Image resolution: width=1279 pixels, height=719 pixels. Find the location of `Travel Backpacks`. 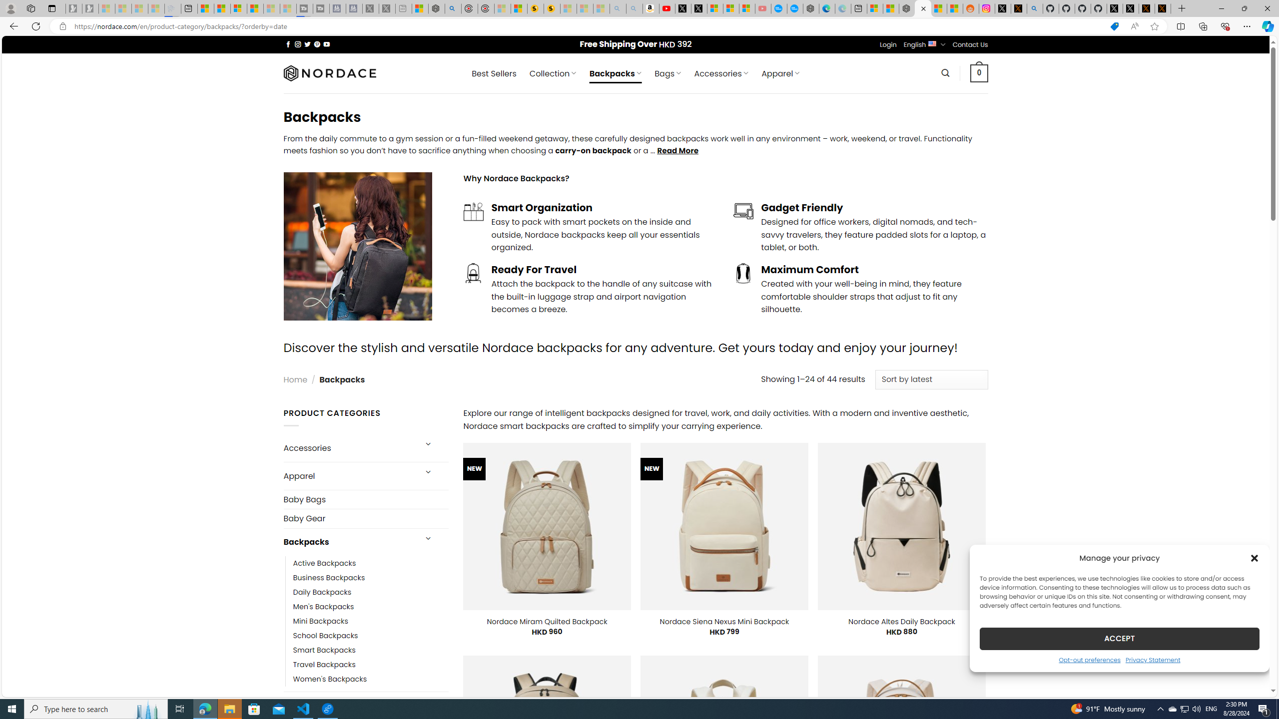

Travel Backpacks is located at coordinates (371, 665).